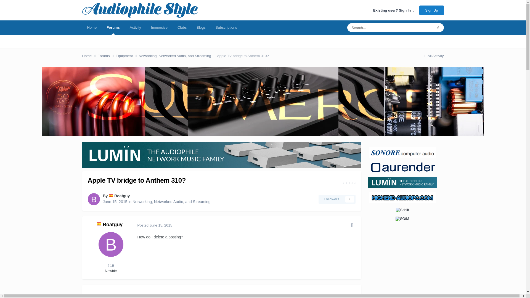 Image resolution: width=530 pixels, height=298 pixels. Describe the element at coordinates (135, 28) in the screenshot. I see `Activity` at that location.